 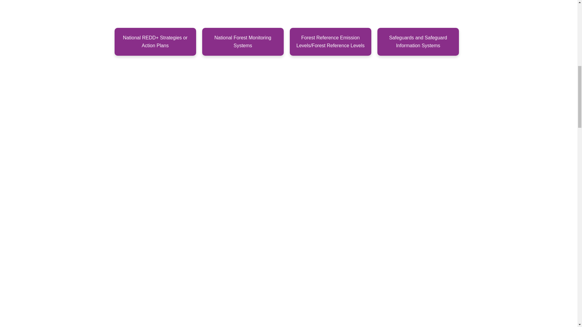 What do you see at coordinates (418, 41) in the screenshot?
I see `Safeguards and Safeguard Information Systems` at bounding box center [418, 41].